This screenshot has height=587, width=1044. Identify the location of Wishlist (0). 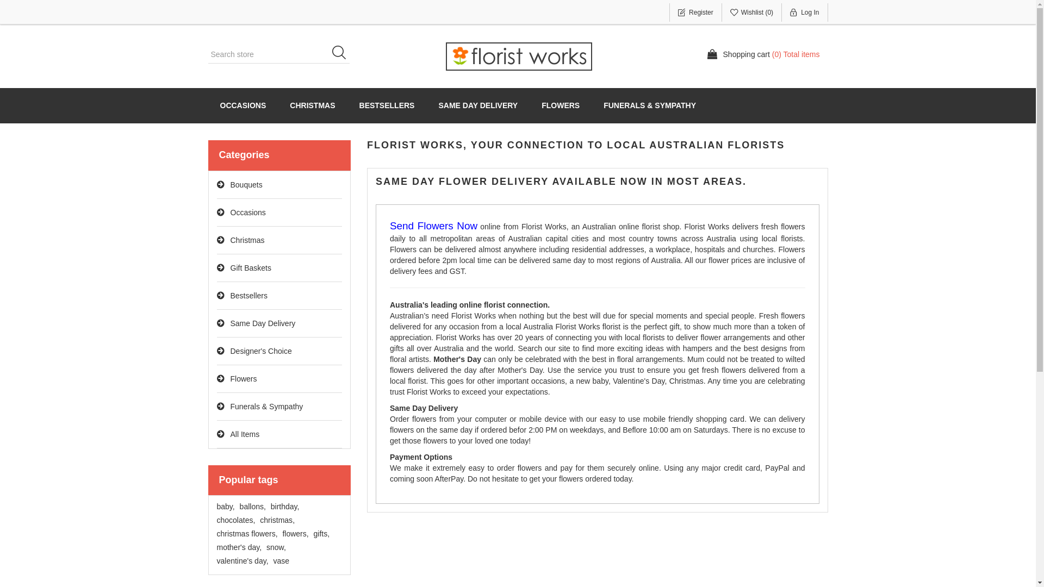
(752, 13).